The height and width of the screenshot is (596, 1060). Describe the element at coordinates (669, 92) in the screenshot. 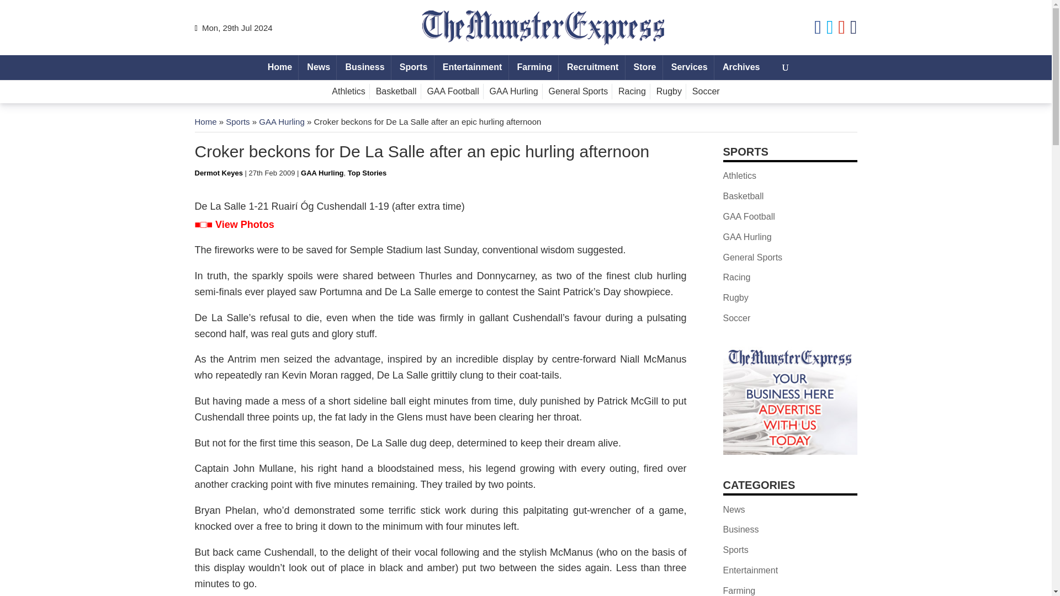

I see `Rugby` at that location.